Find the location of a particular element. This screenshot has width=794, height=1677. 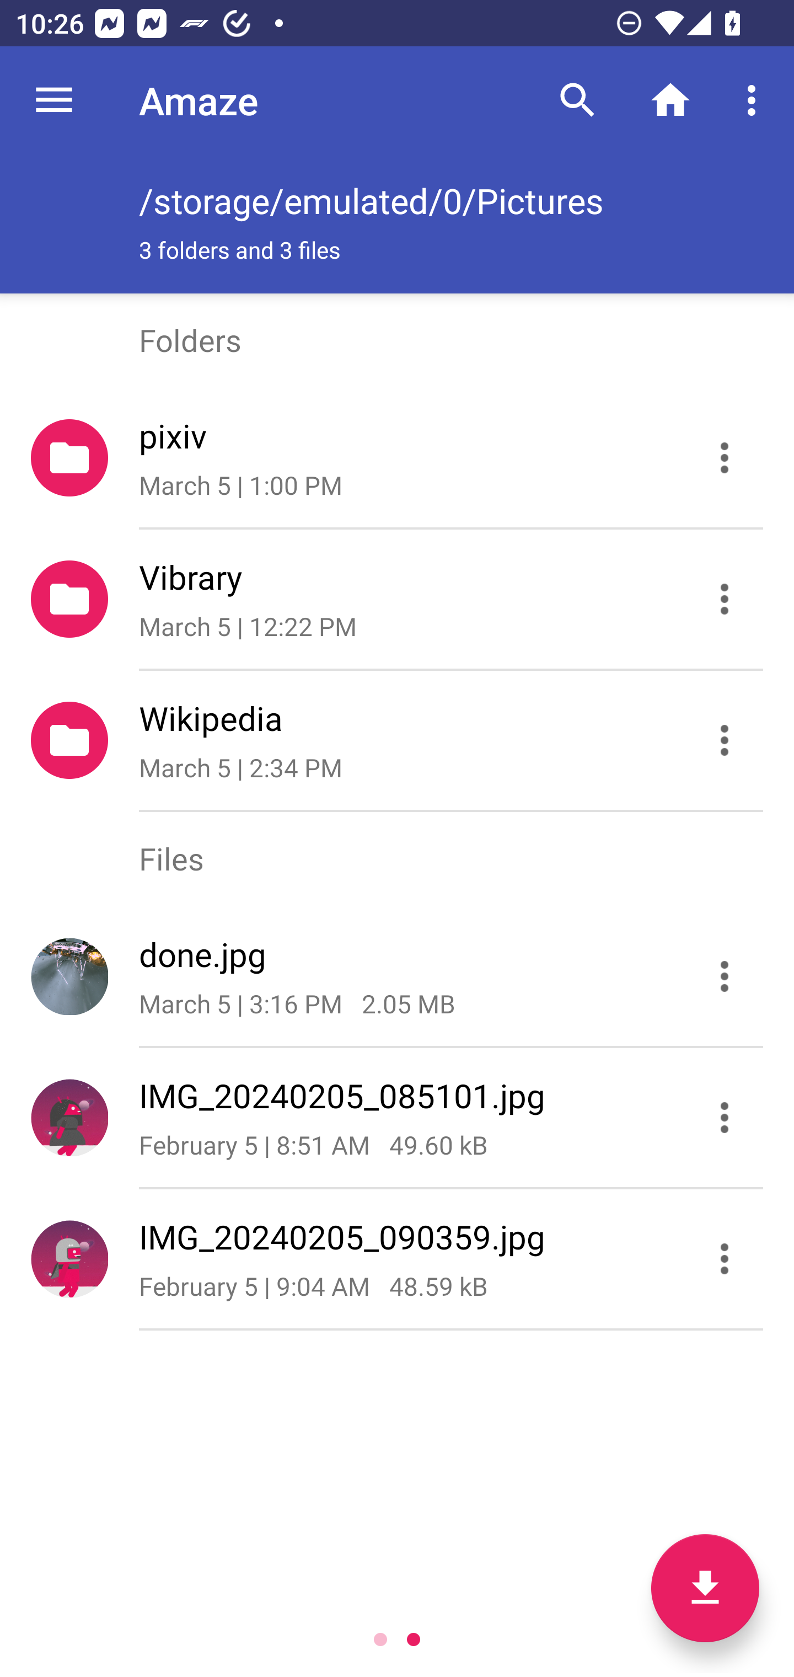

Navigate up is located at coordinates (54, 100).